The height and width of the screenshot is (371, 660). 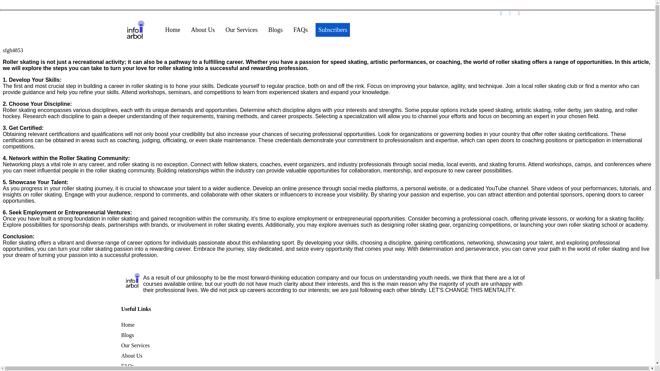 What do you see at coordinates (128, 325) in the screenshot?
I see `Home` at bounding box center [128, 325].